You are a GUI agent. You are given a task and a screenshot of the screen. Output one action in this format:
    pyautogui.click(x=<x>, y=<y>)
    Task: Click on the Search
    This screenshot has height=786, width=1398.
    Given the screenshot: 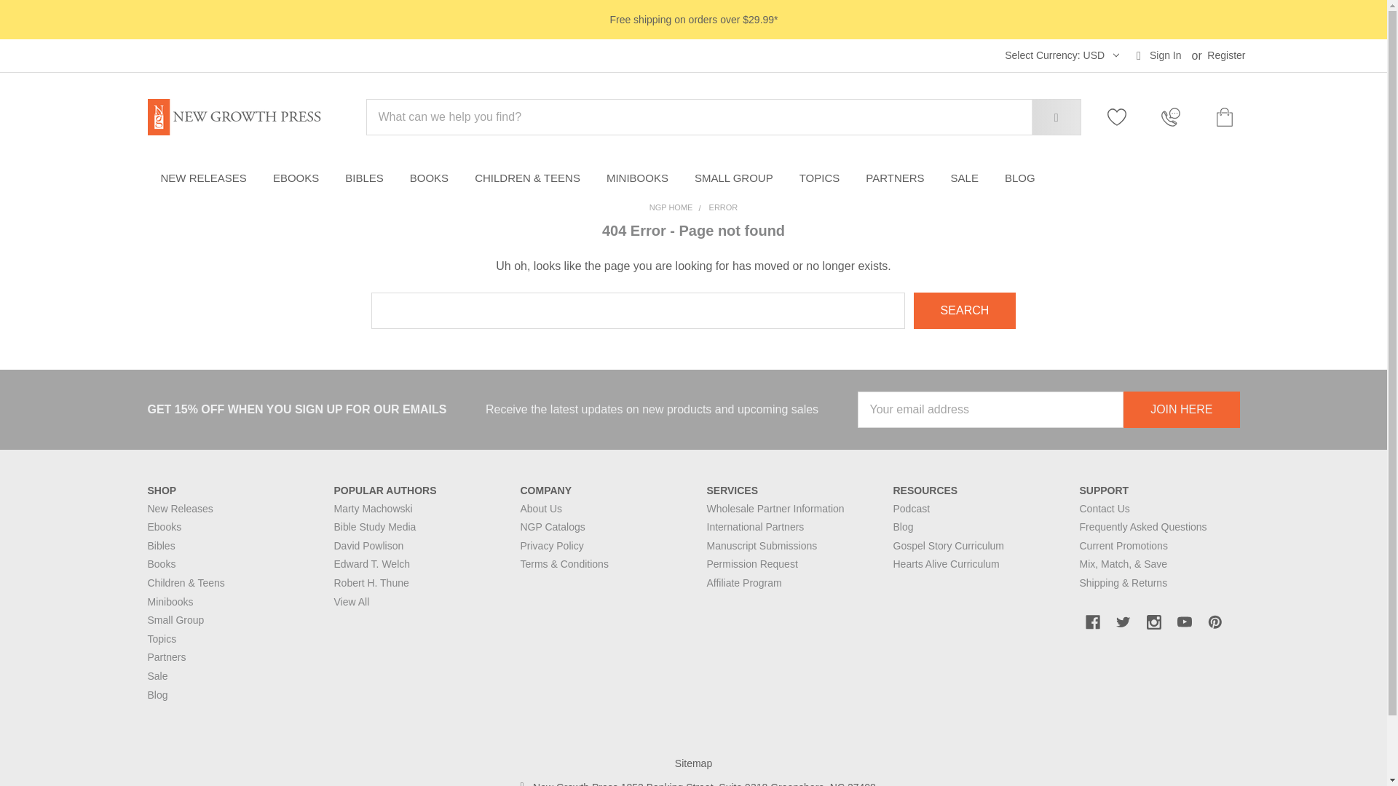 What is the action you would take?
    pyautogui.click(x=296, y=178)
    